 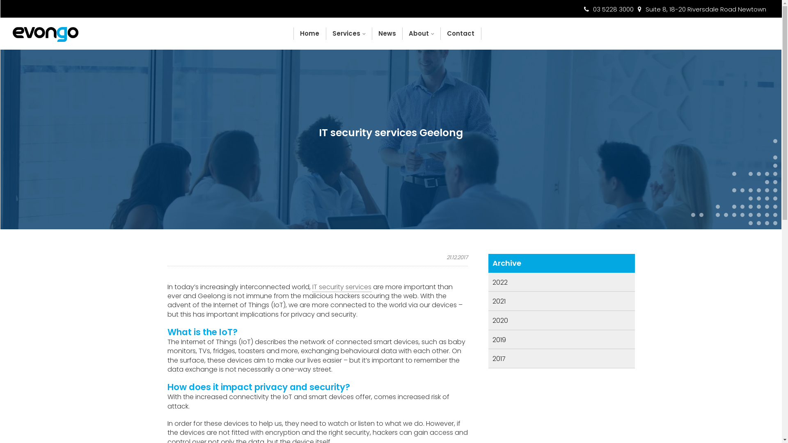 I want to click on 2017, so click(x=499, y=359).